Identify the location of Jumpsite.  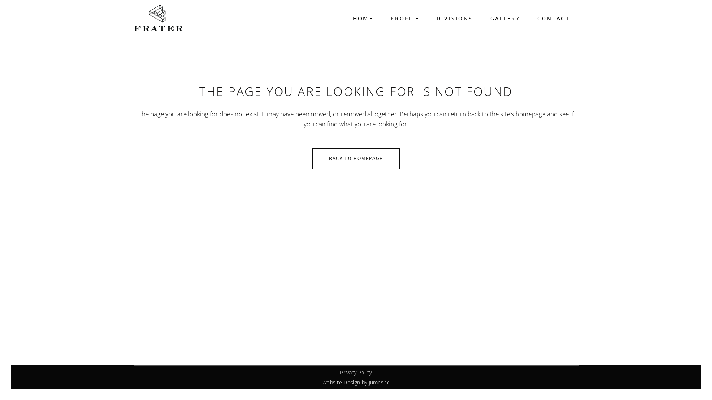
(379, 382).